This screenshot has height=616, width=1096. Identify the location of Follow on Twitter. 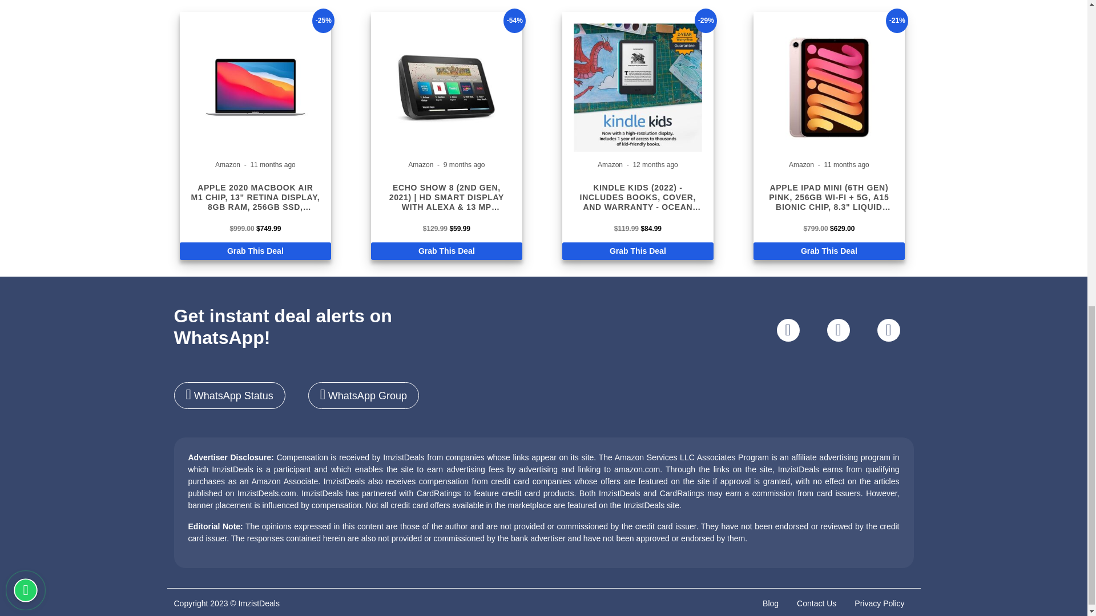
(838, 330).